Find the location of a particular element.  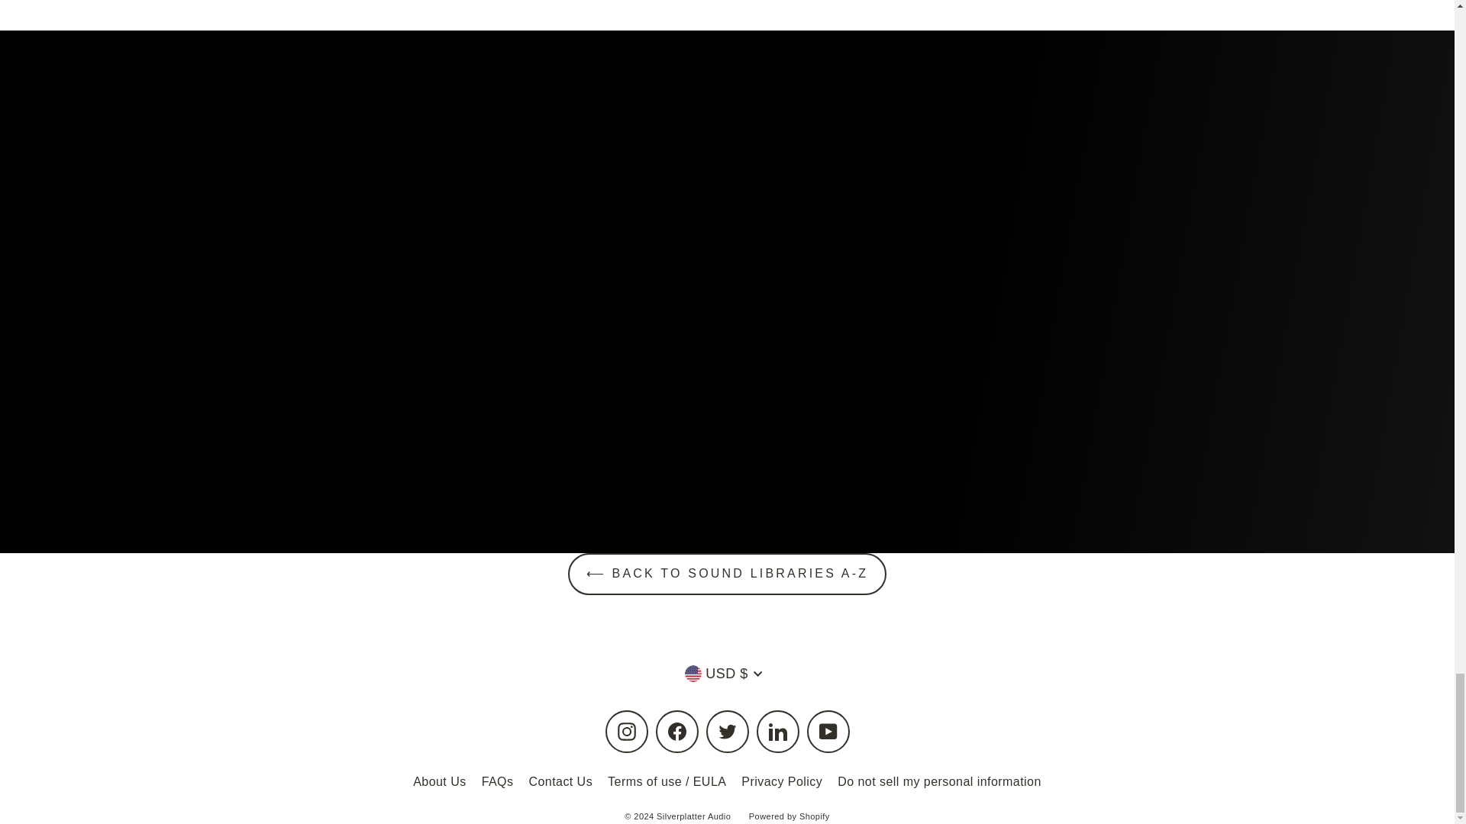

Silverplatter Audio on LinkedIn is located at coordinates (777, 731).